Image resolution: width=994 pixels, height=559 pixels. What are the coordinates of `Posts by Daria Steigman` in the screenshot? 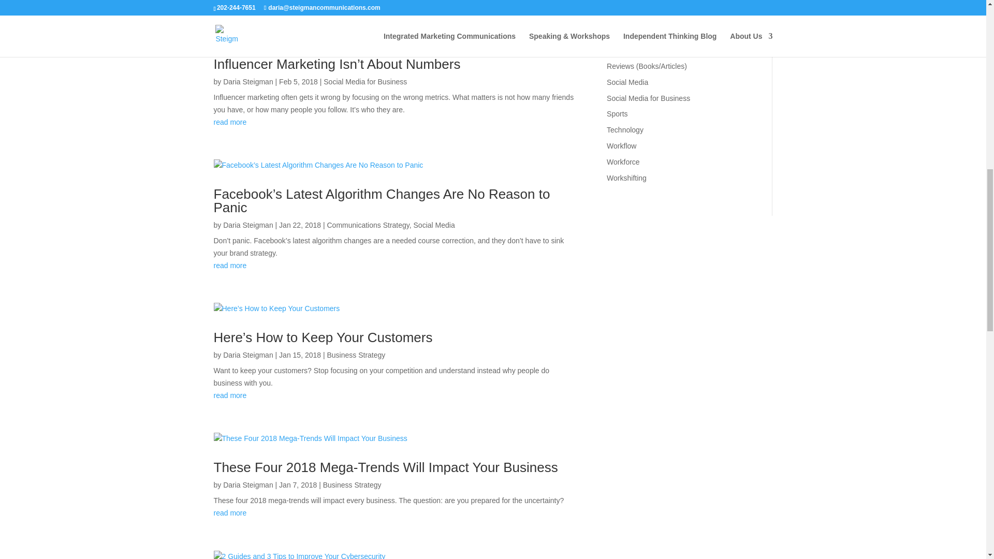 It's located at (248, 355).